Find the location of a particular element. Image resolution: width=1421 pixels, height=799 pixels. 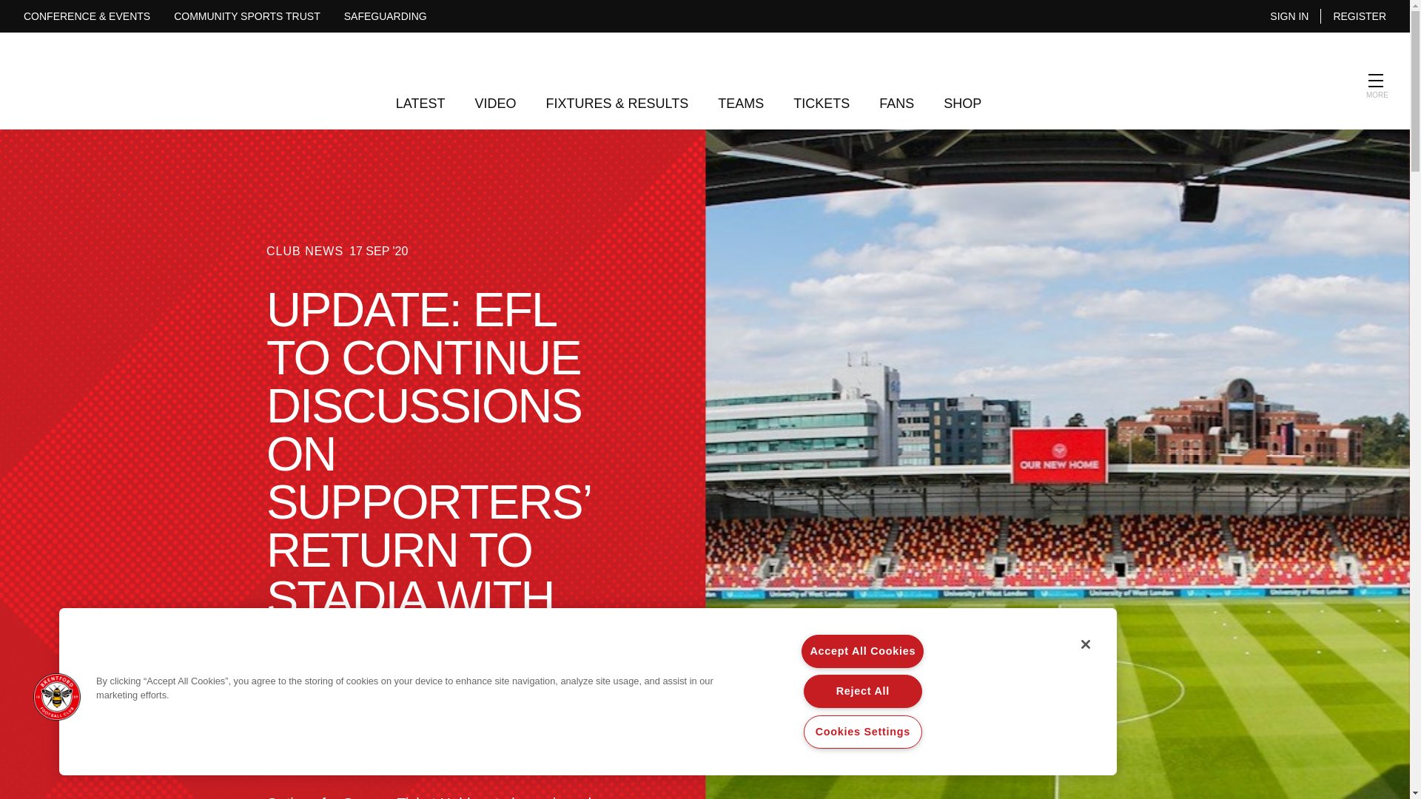

VIDEO is located at coordinates (494, 112).